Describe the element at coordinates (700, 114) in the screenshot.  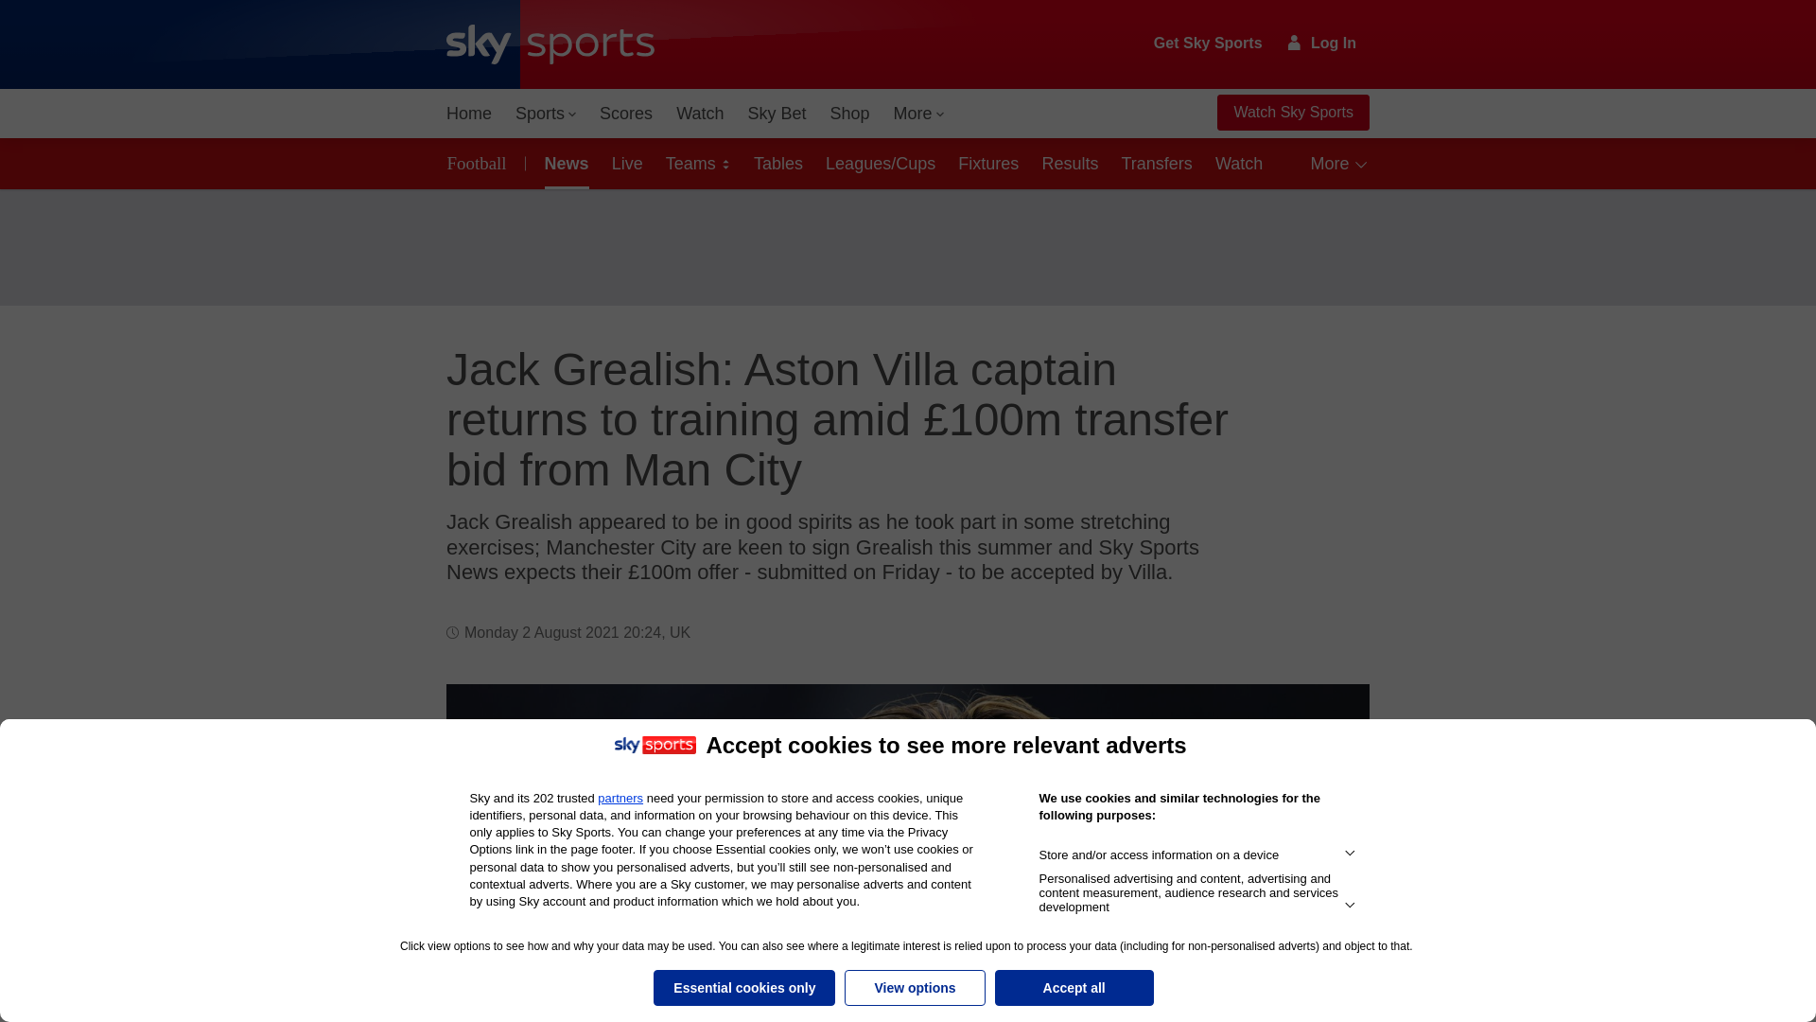
I see `Watch` at that location.